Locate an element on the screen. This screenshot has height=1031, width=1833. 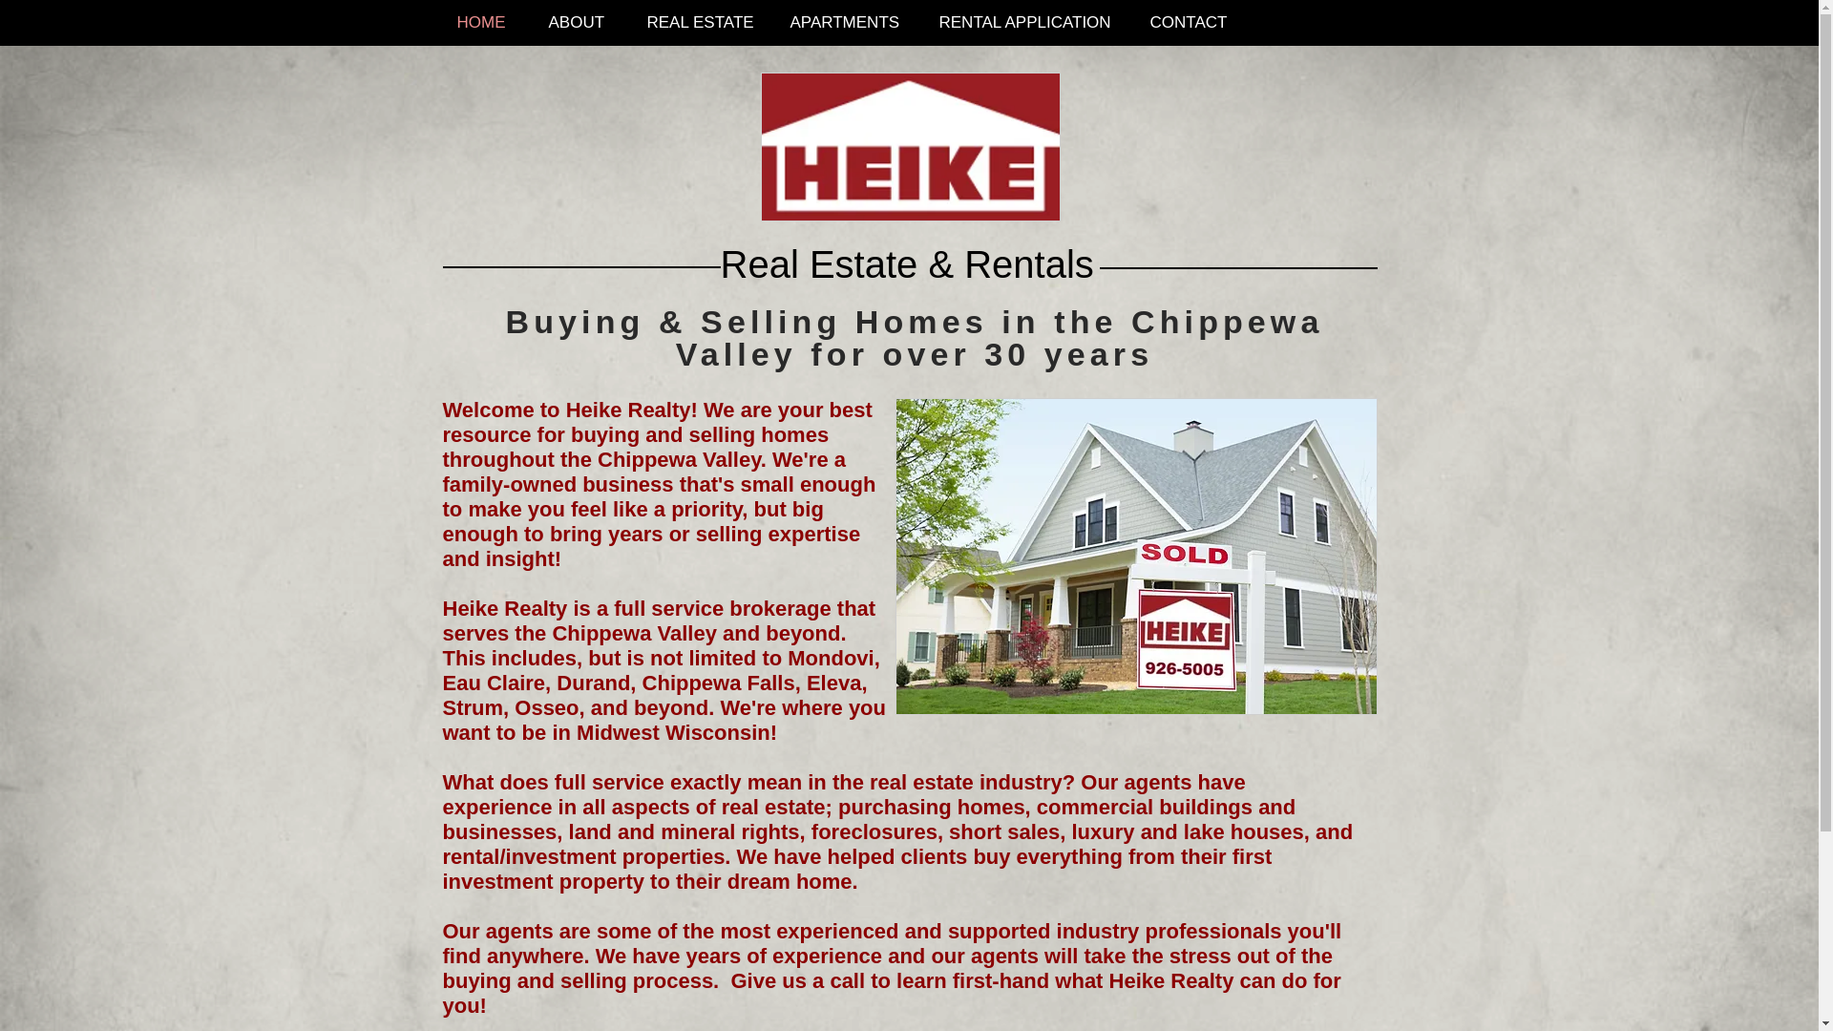
APARTMENTS is located at coordinates (850, 22).